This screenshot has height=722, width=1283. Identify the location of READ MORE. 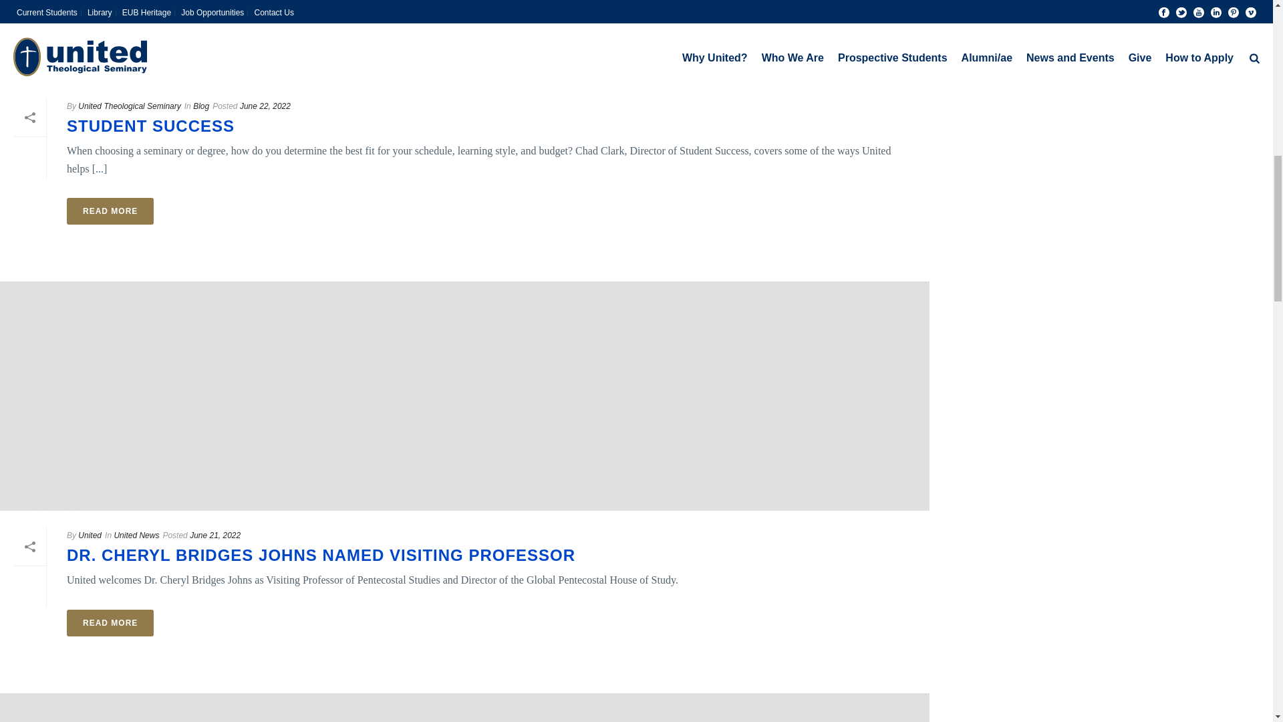
(110, 211).